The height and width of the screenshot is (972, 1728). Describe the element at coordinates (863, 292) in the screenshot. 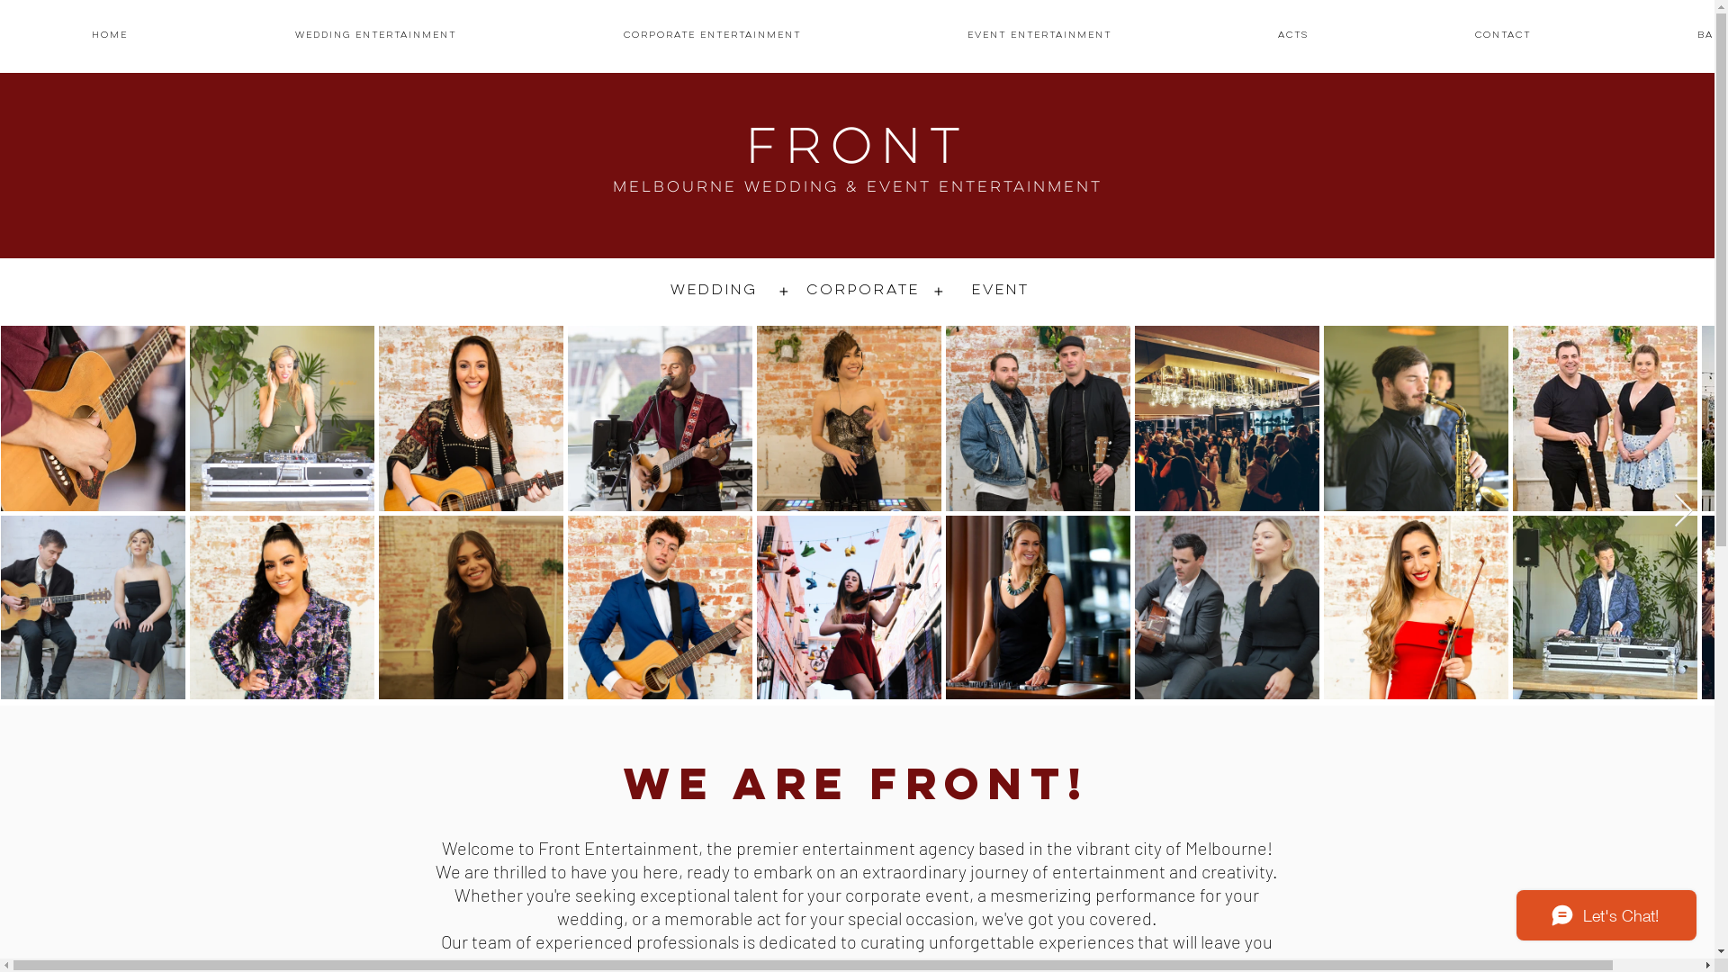

I see `CORPORATE` at that location.